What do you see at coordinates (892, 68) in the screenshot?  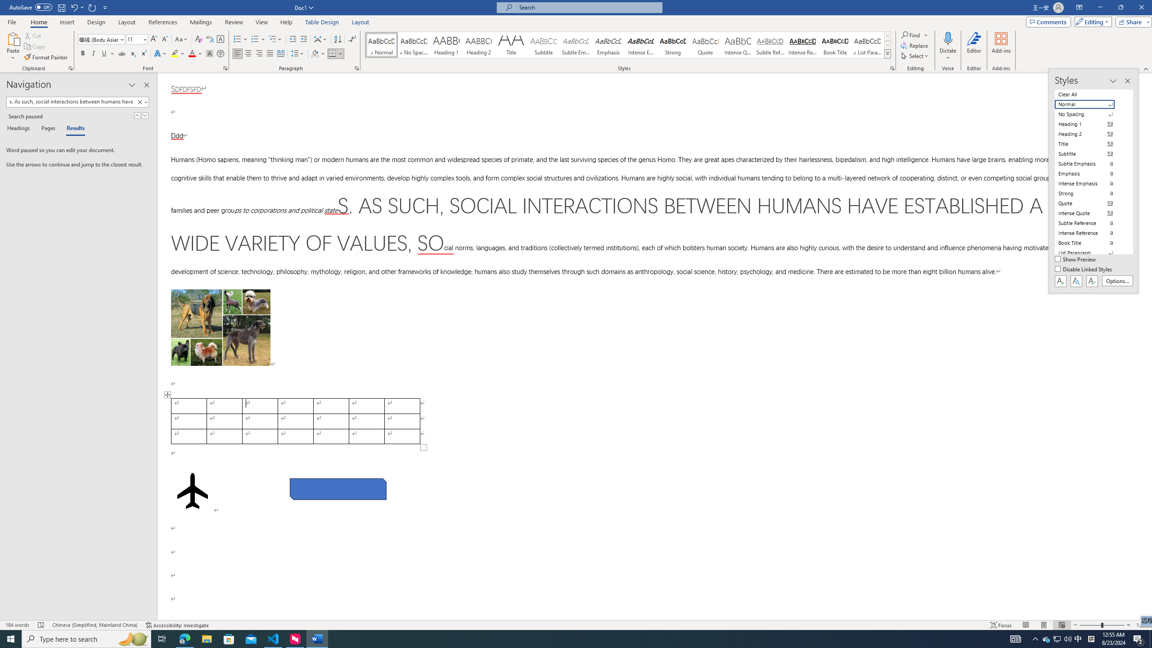 I see `Styles...` at bounding box center [892, 68].